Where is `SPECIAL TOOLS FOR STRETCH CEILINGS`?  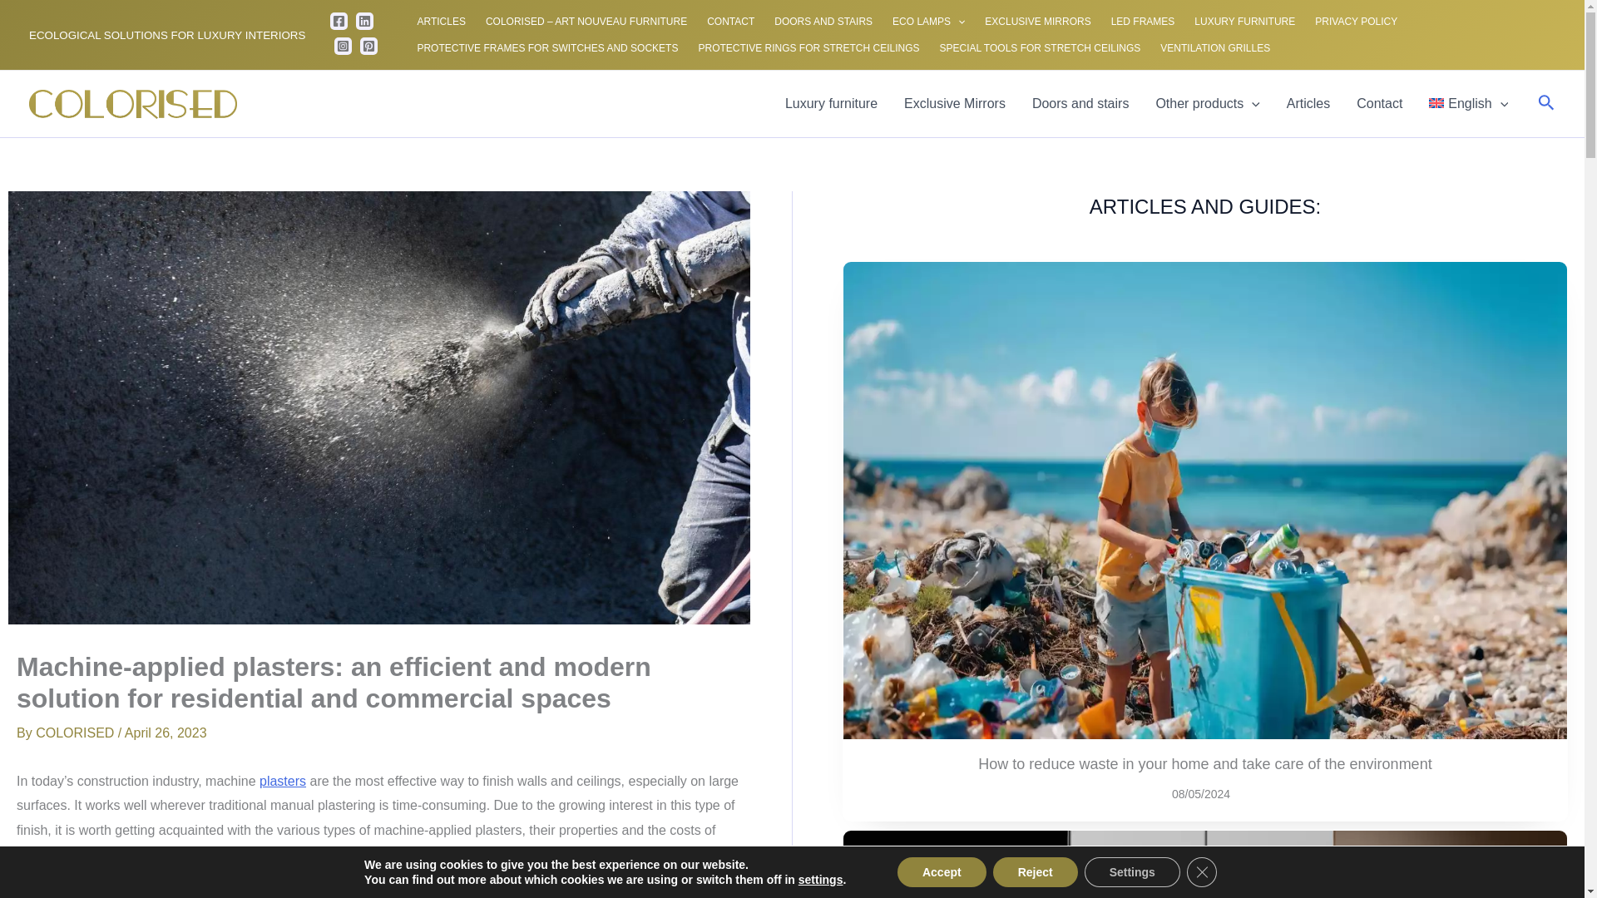
SPECIAL TOOLS FOR STRETCH CEILINGS is located at coordinates (1040, 48).